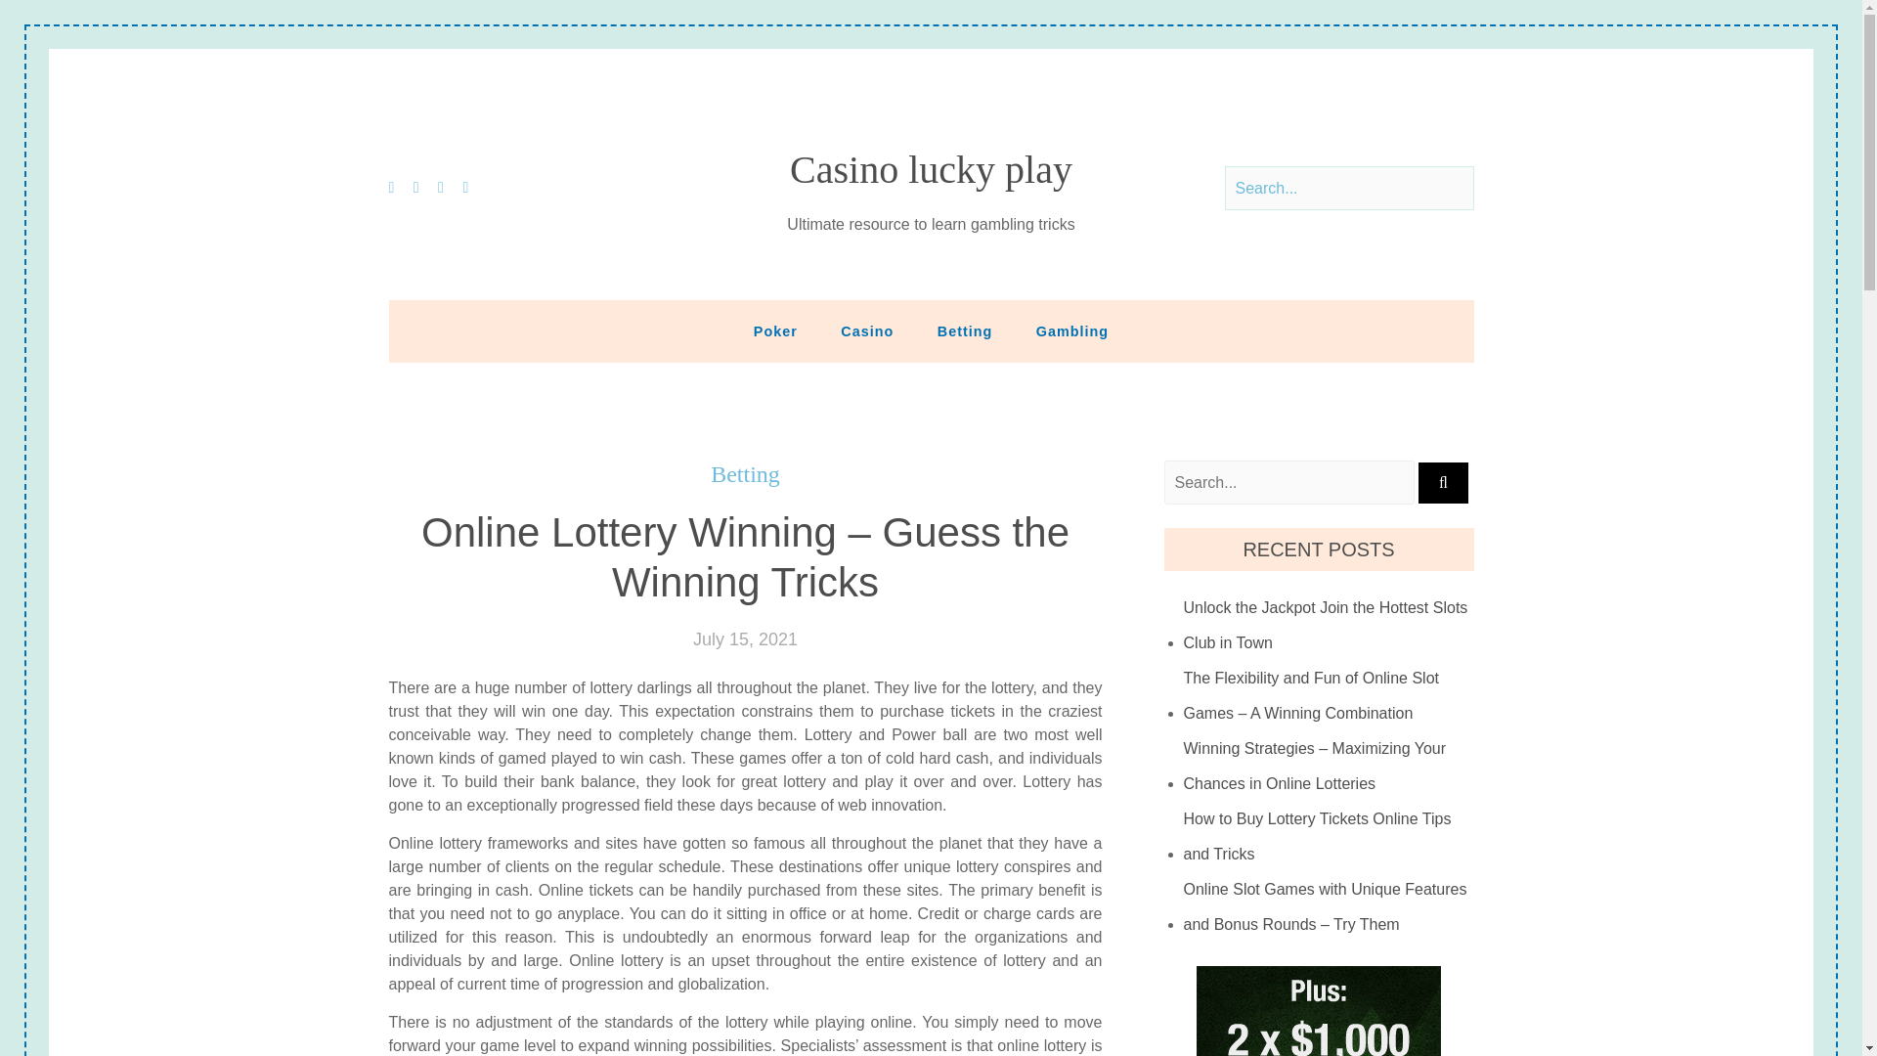 This screenshot has width=1877, height=1056. I want to click on Casino lucky play, so click(931, 170).